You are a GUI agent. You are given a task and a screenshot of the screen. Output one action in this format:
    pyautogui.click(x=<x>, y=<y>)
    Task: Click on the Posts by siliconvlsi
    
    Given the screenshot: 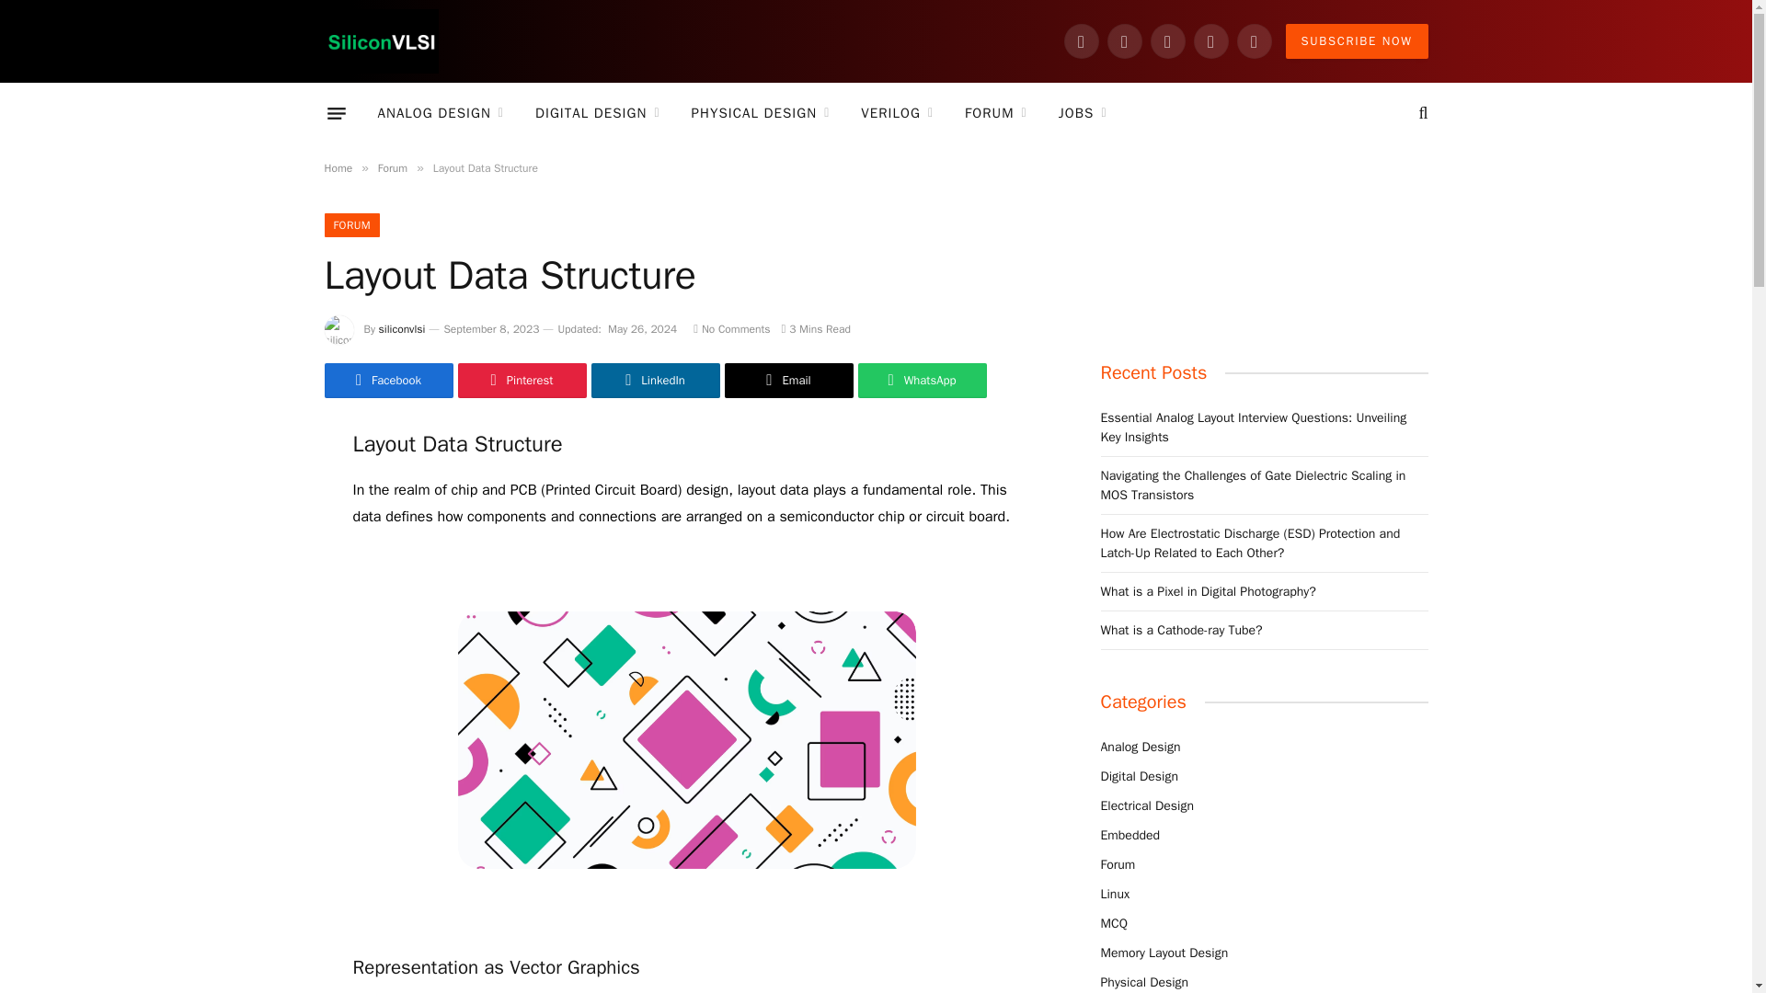 What is the action you would take?
    pyautogui.click(x=402, y=329)
    